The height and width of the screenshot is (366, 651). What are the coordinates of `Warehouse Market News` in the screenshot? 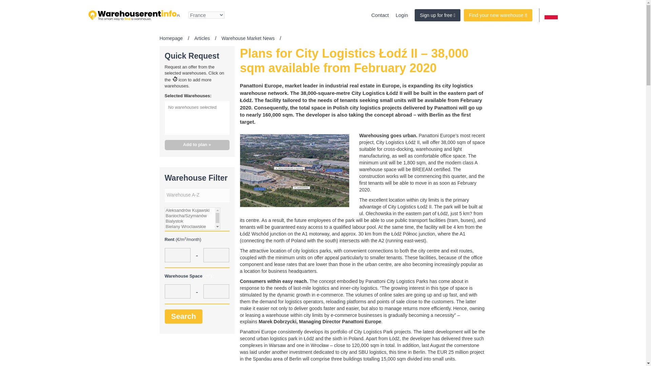 It's located at (248, 38).